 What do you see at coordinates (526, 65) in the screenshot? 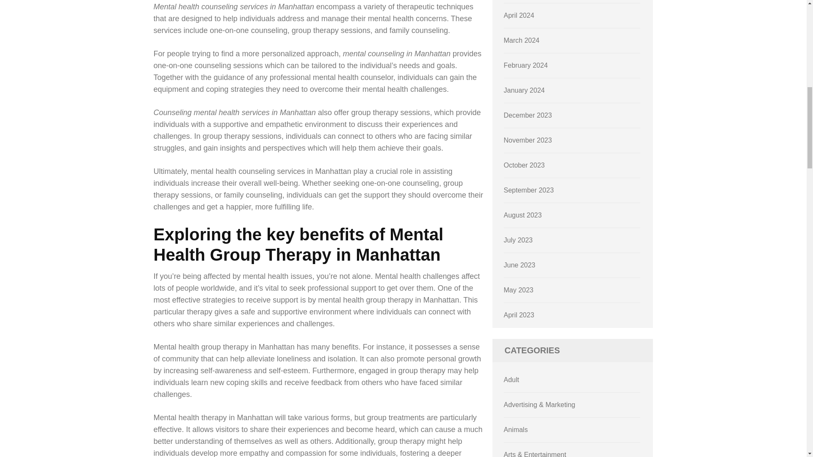
I see `February 2024` at bounding box center [526, 65].